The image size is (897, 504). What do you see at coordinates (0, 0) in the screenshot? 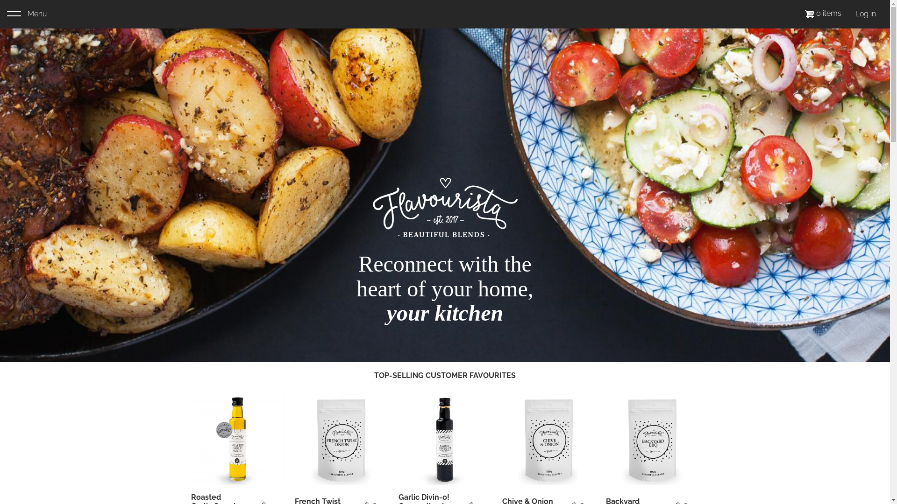
I see `Skip to main content` at bounding box center [0, 0].